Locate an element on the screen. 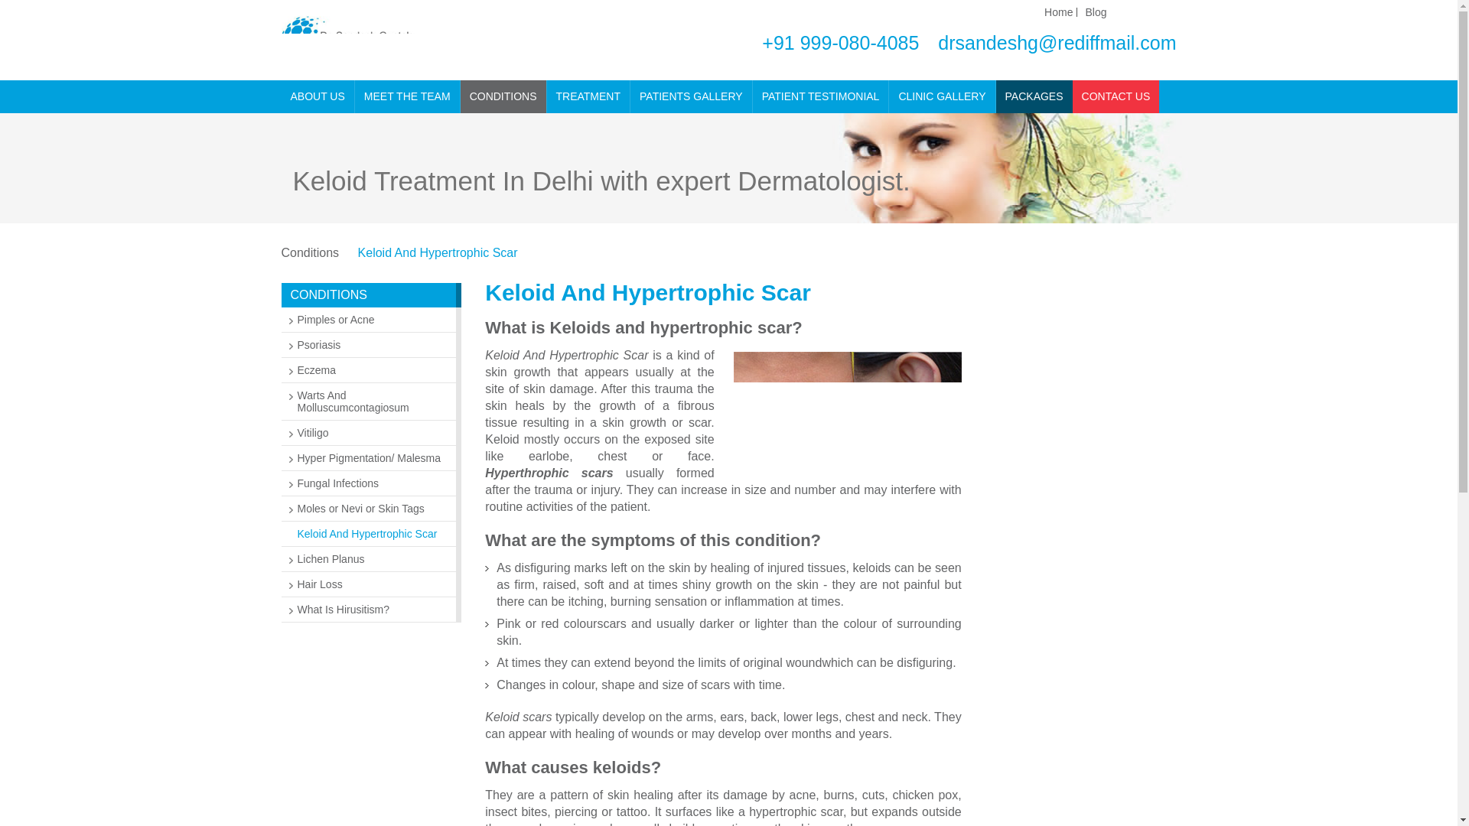  Home is located at coordinates (1058, 11).